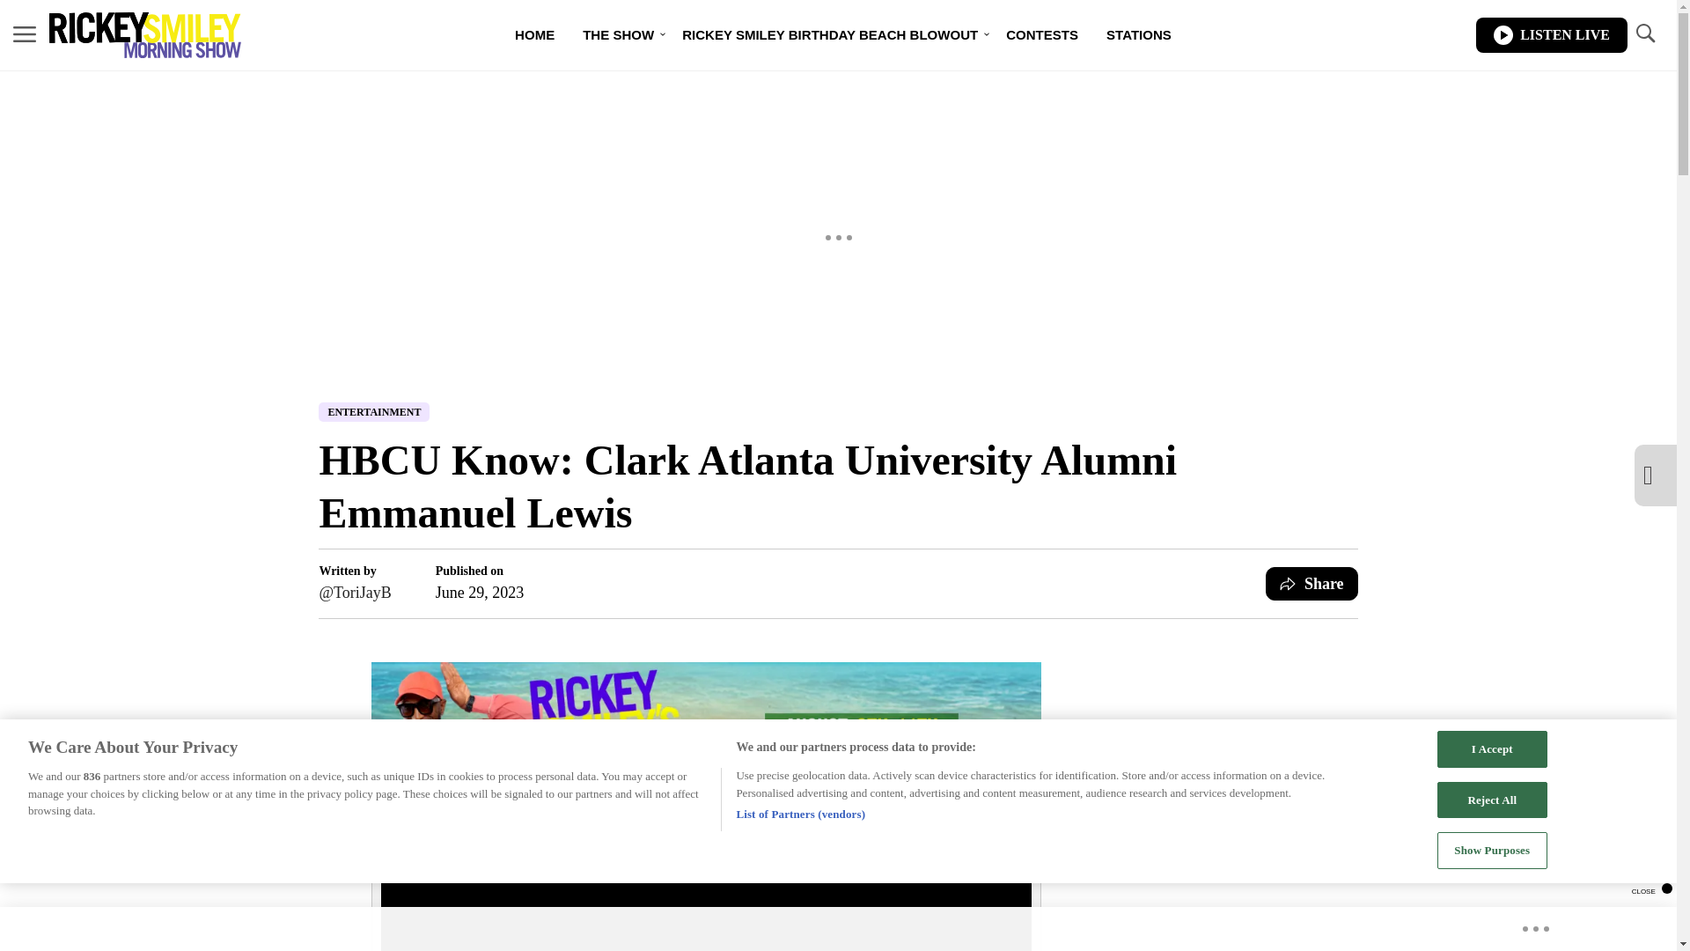 The height and width of the screenshot is (951, 1690). What do you see at coordinates (533, 35) in the screenshot?
I see `HOME` at bounding box center [533, 35].